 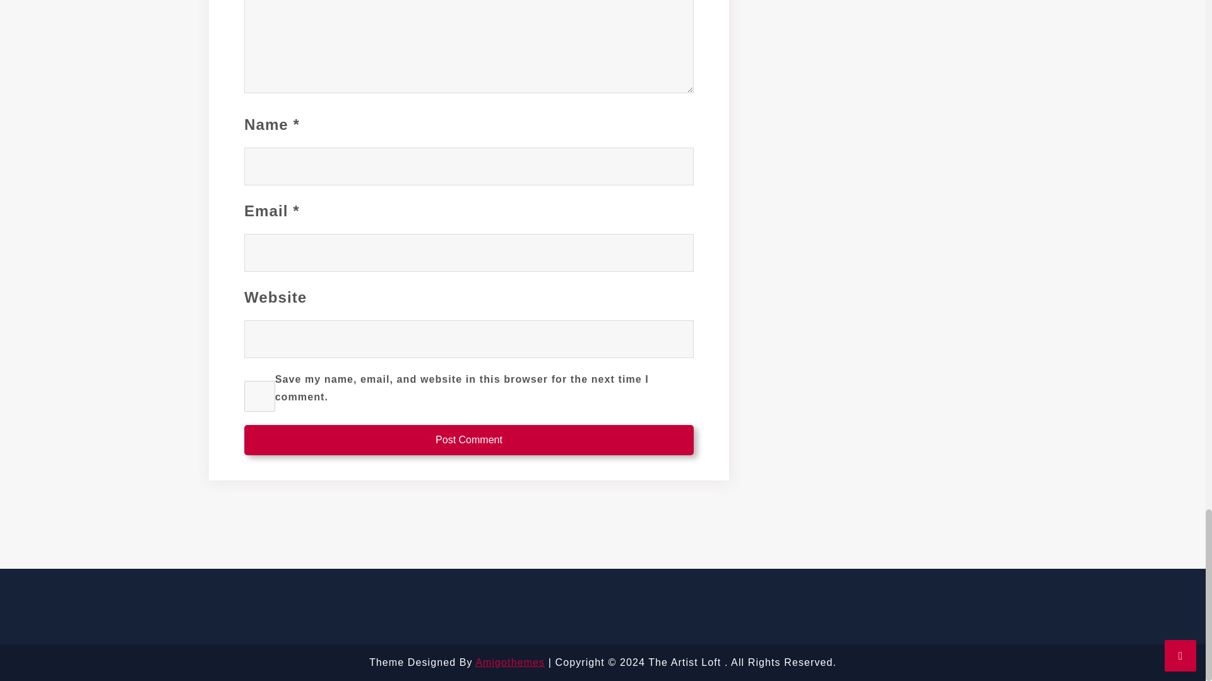 I want to click on yes, so click(x=259, y=396).